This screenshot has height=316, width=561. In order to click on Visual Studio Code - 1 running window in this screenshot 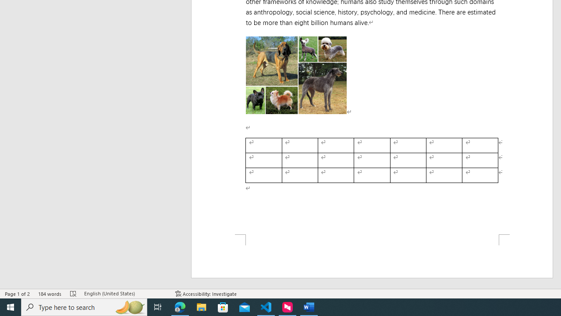, I will do `click(266, 307)`.